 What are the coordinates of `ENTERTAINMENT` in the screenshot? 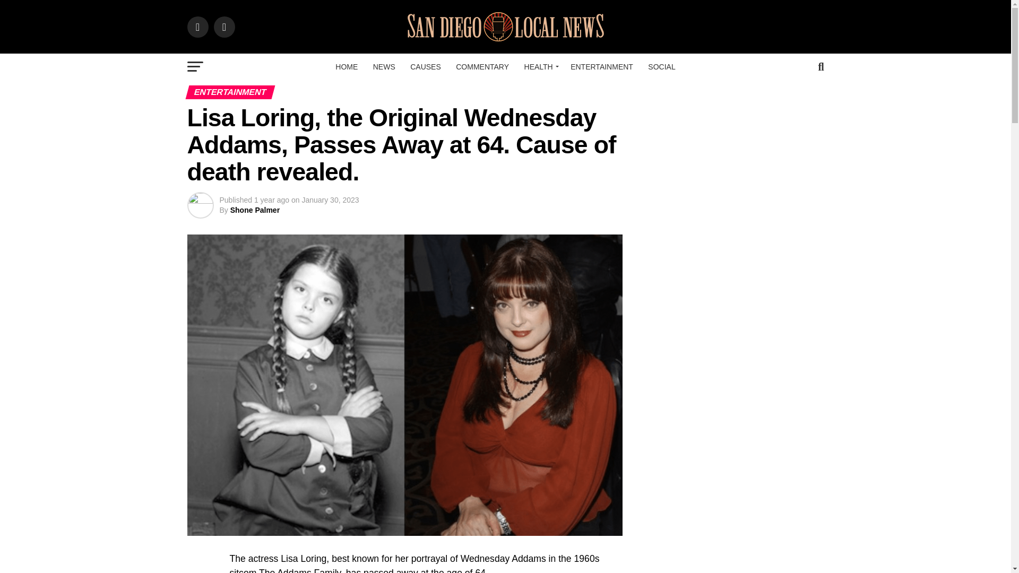 It's located at (602, 67).